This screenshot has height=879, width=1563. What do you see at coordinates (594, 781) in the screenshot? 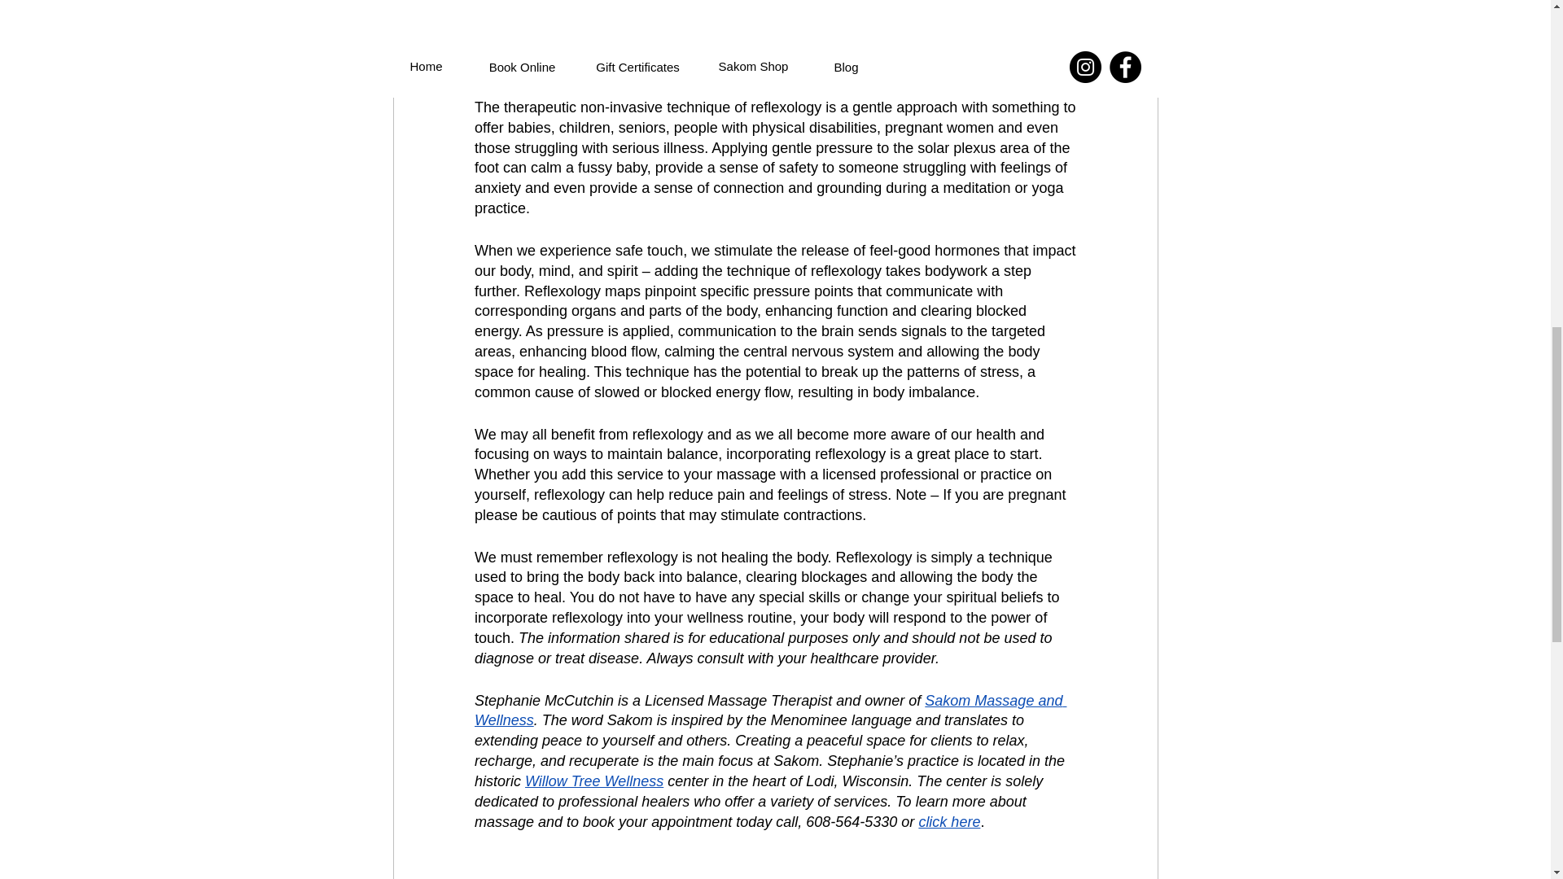
I see `Willow Tree Wellness` at bounding box center [594, 781].